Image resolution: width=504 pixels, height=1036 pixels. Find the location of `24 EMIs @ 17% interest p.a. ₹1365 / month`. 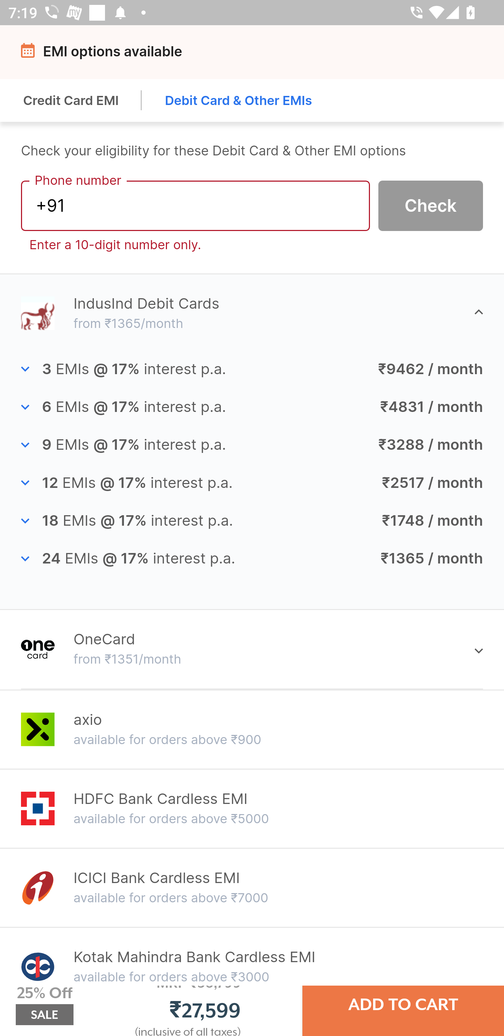

24 EMIs @ 17% interest p.a. ₹1365 / month is located at coordinates (252, 559).